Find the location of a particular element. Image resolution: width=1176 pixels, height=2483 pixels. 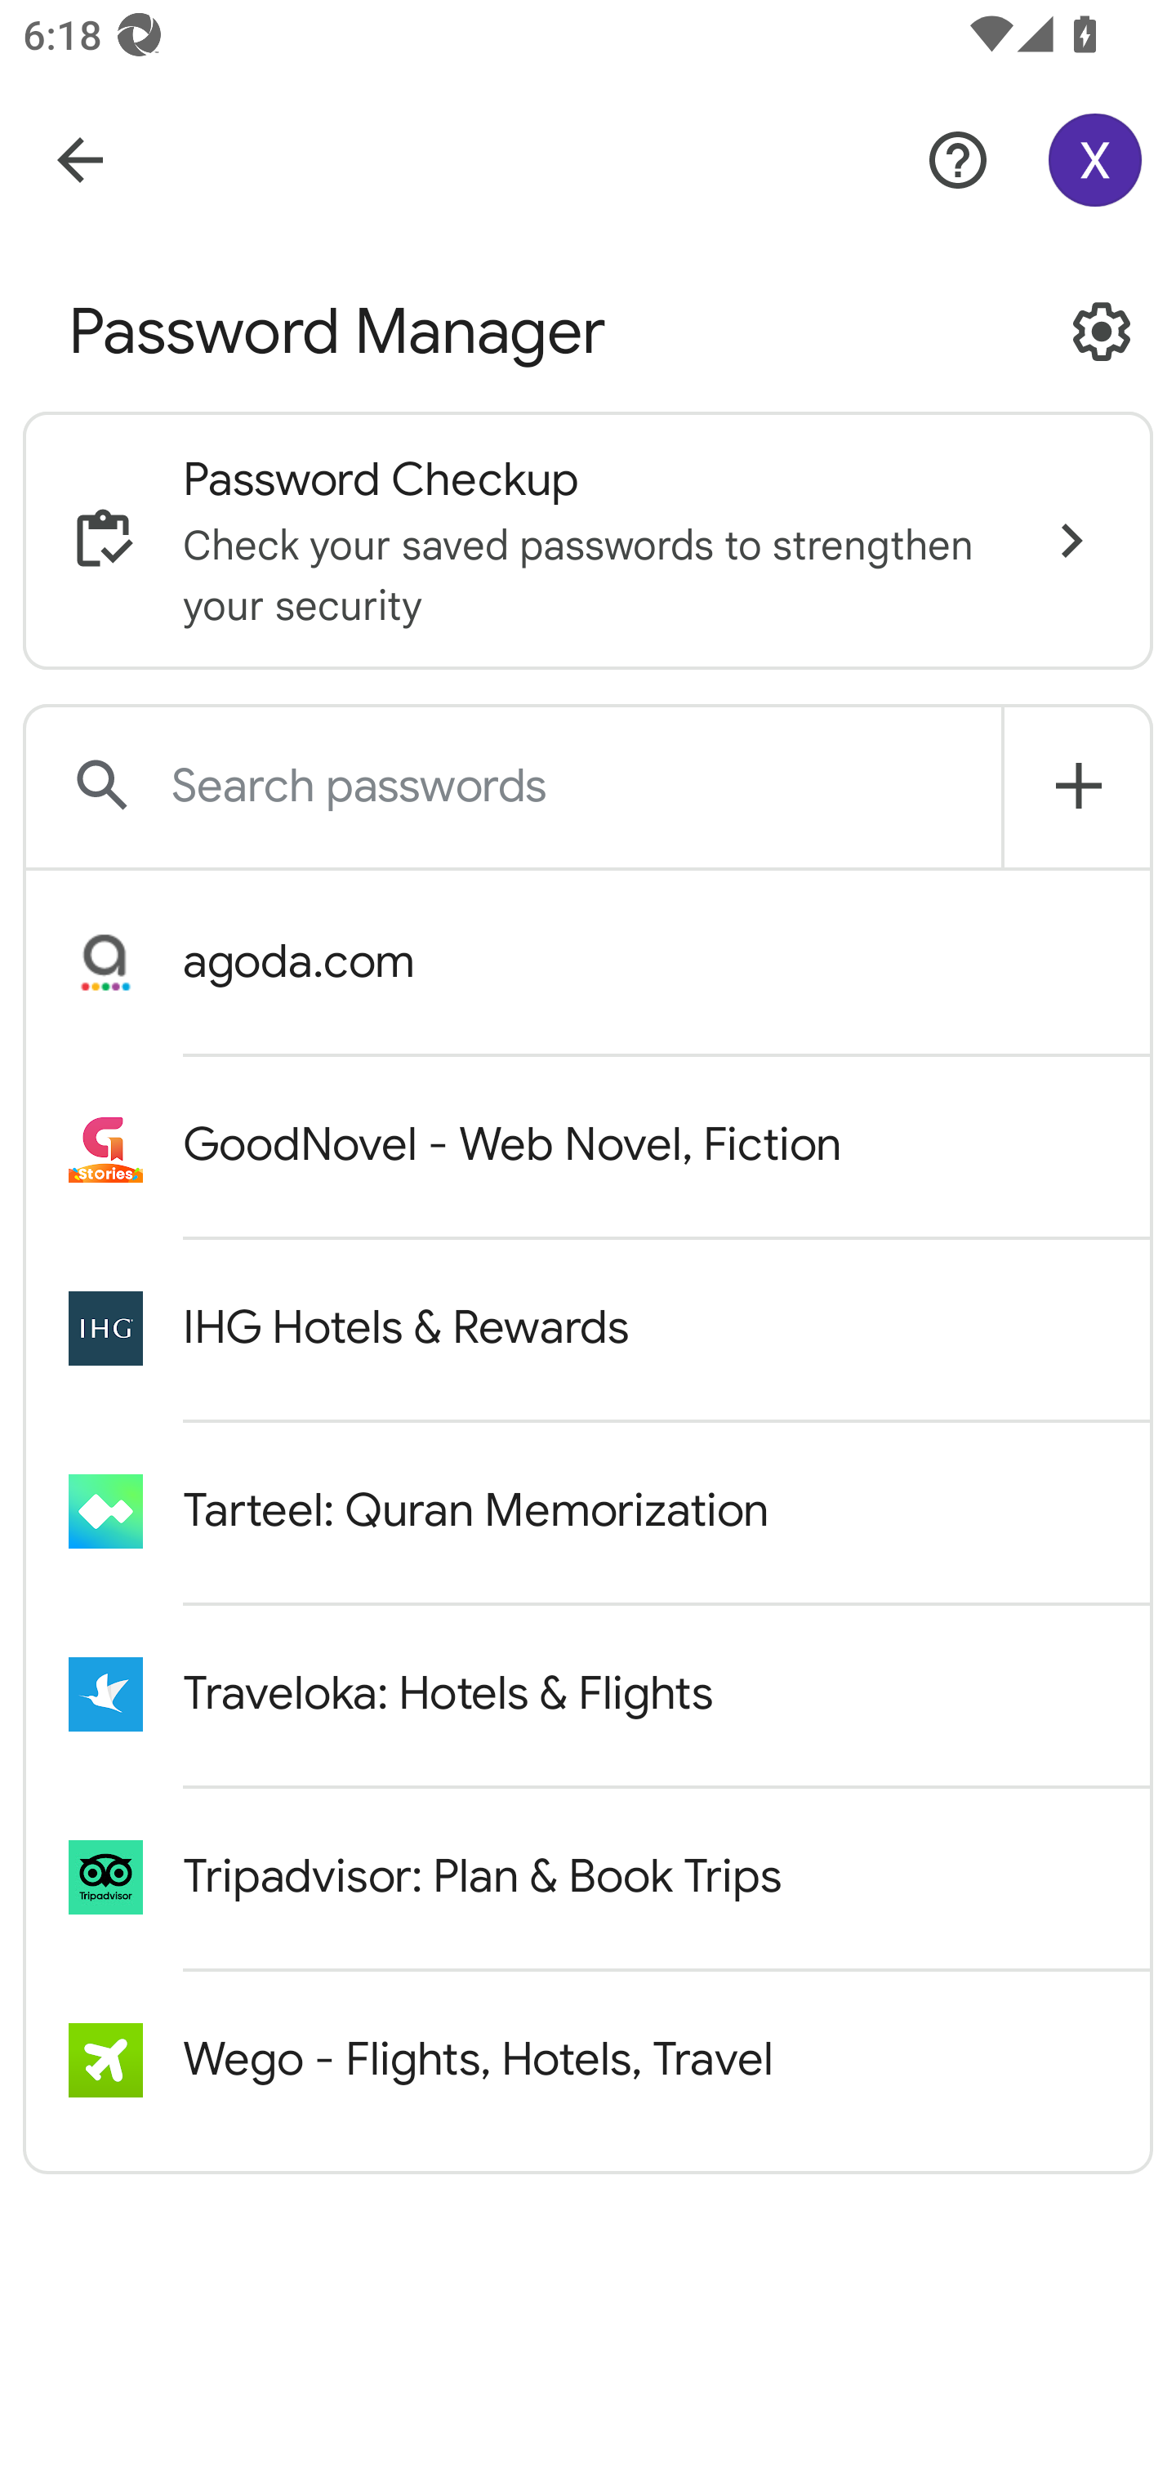

Navigate up is located at coordinates (80, 160).